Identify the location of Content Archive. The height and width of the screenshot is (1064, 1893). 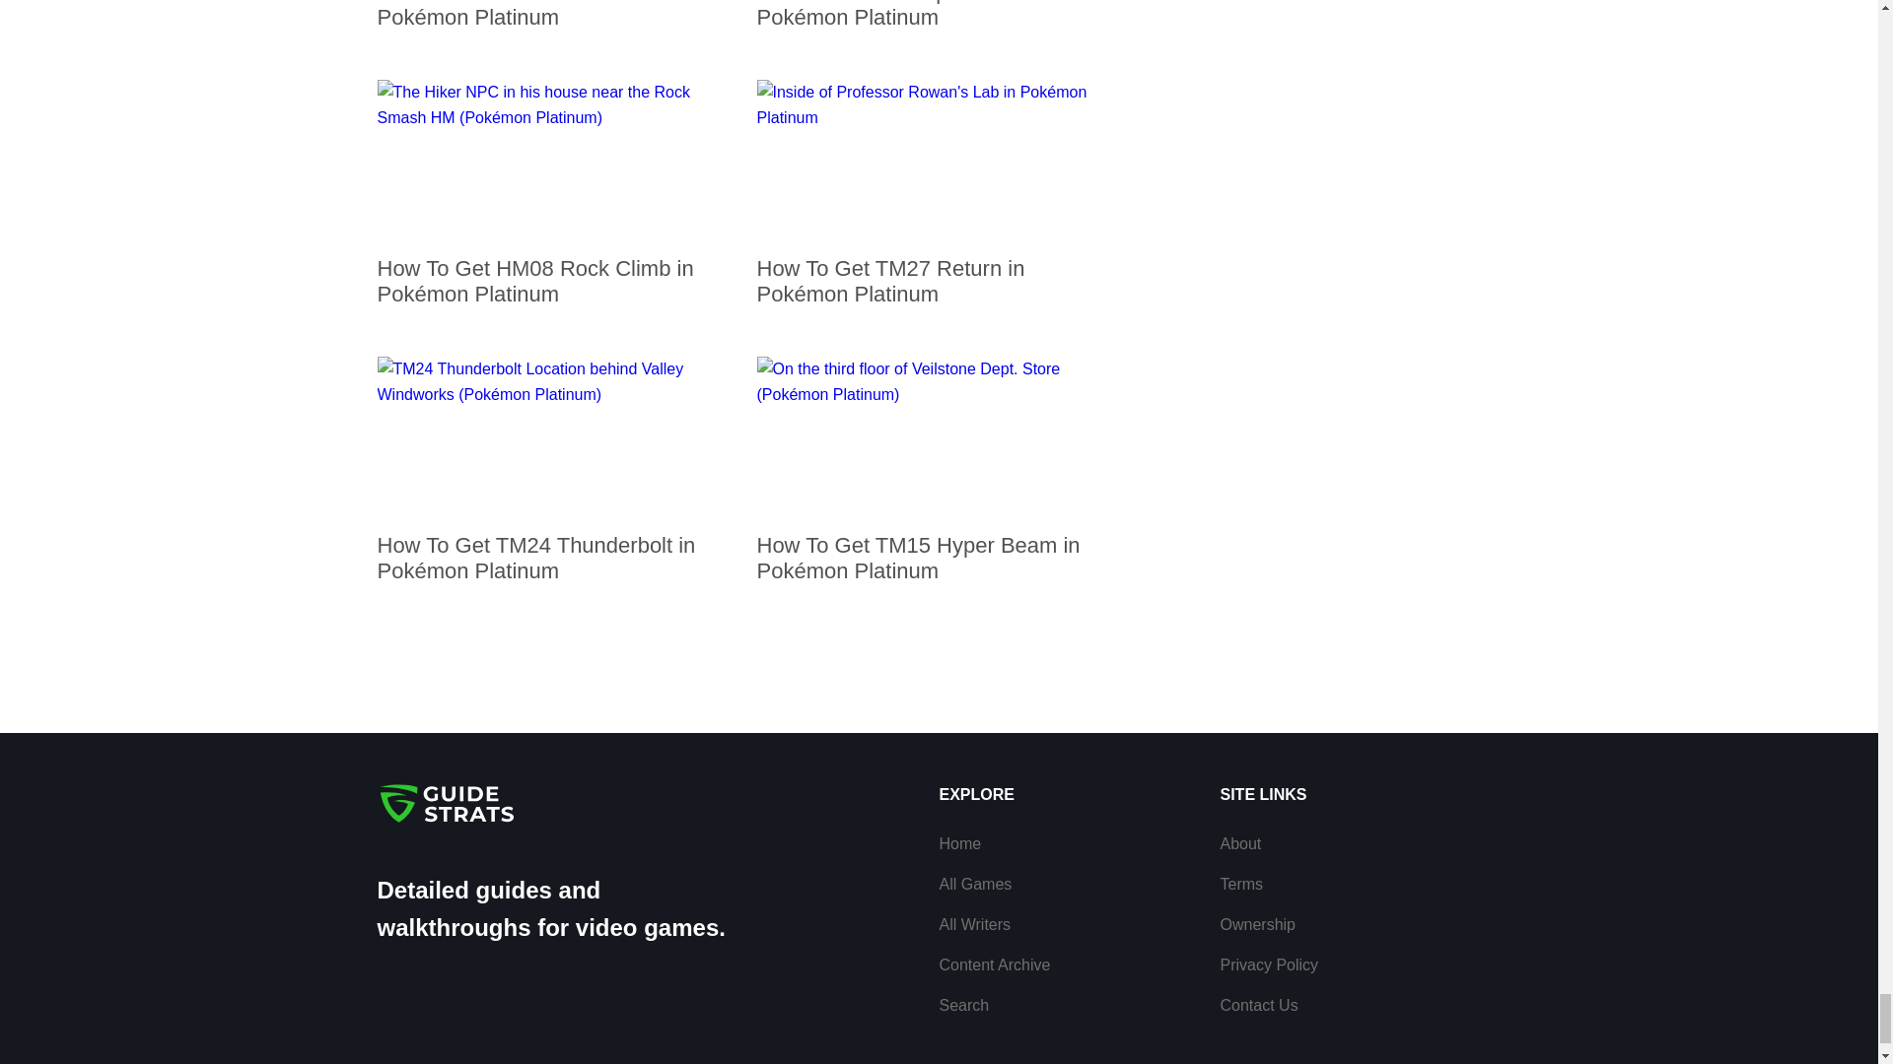
(994, 964).